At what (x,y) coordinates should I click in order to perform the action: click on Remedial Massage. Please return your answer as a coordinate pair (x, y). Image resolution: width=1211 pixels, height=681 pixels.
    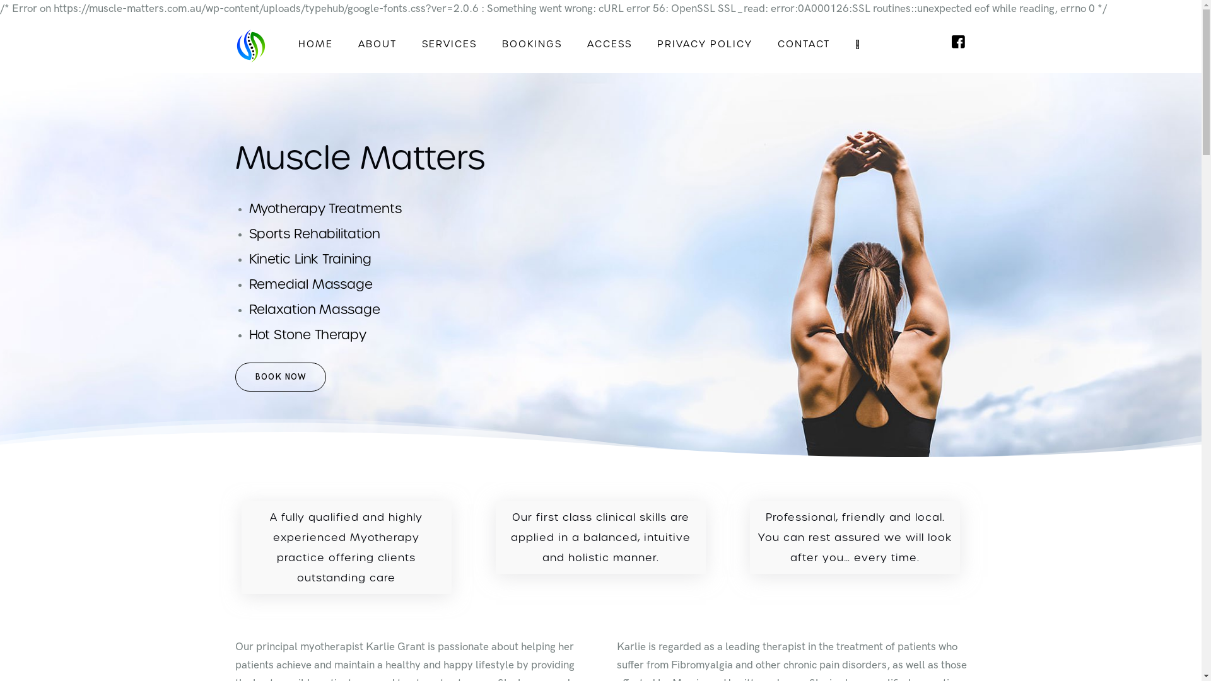
    Looking at the image, I should click on (311, 284).